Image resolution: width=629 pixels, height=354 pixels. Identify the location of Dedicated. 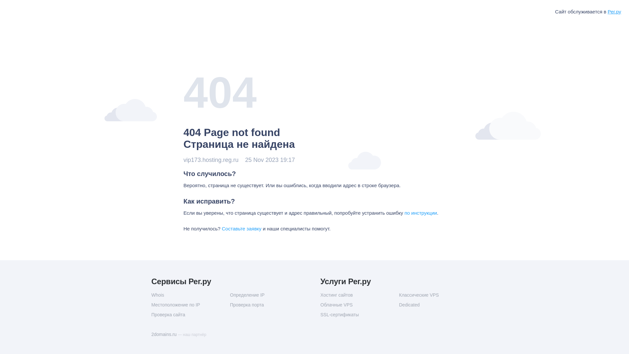
(438, 305).